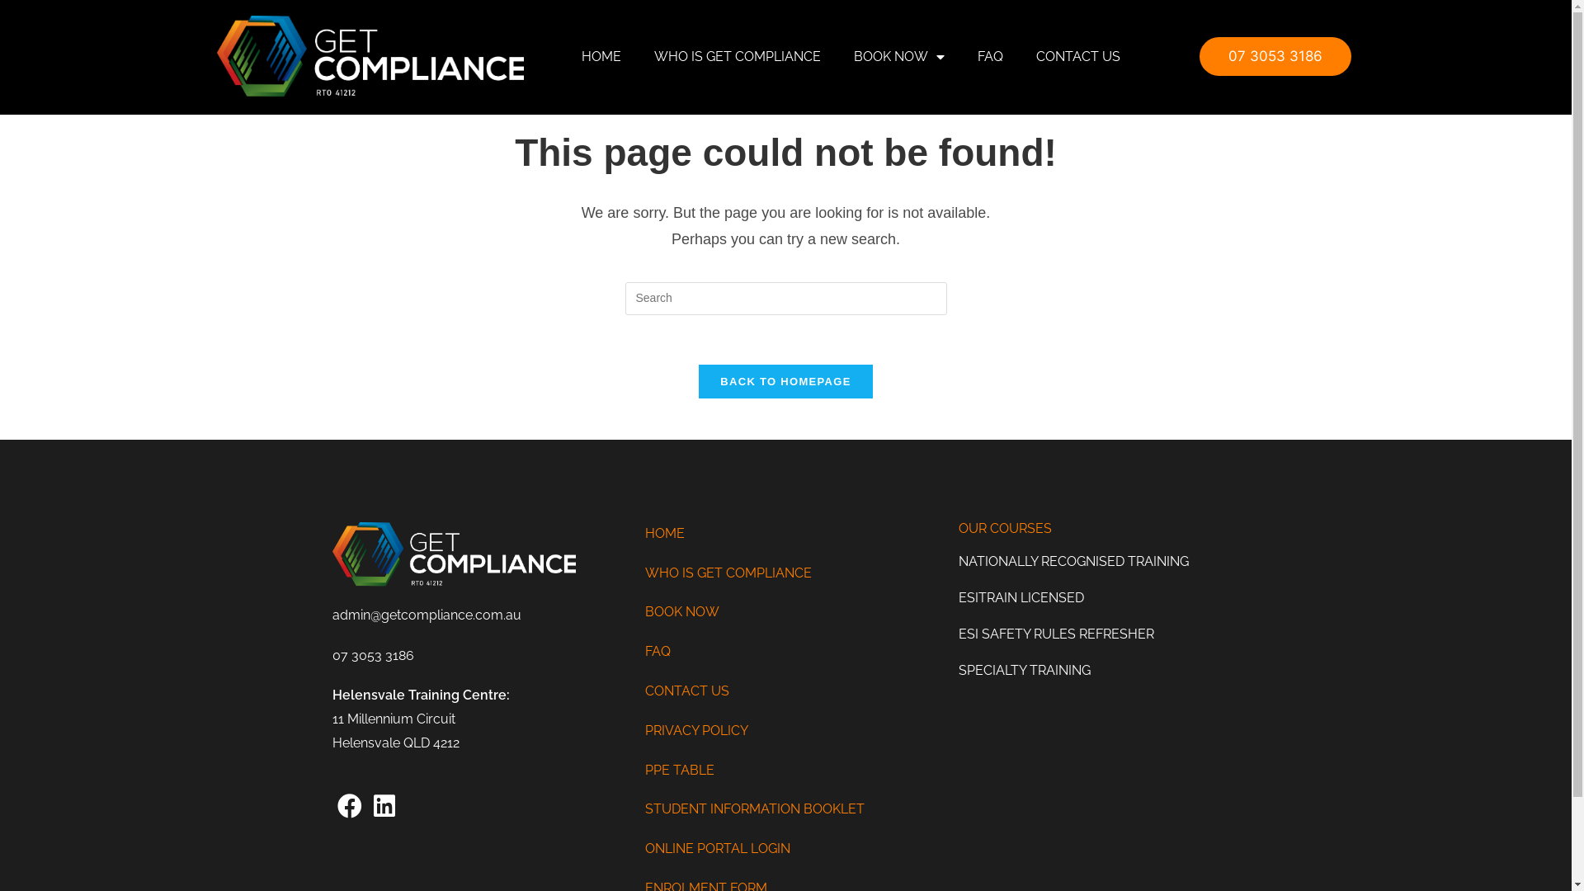 This screenshot has height=891, width=1584. Describe the element at coordinates (1078, 57) in the screenshot. I see `CONTACT US` at that location.